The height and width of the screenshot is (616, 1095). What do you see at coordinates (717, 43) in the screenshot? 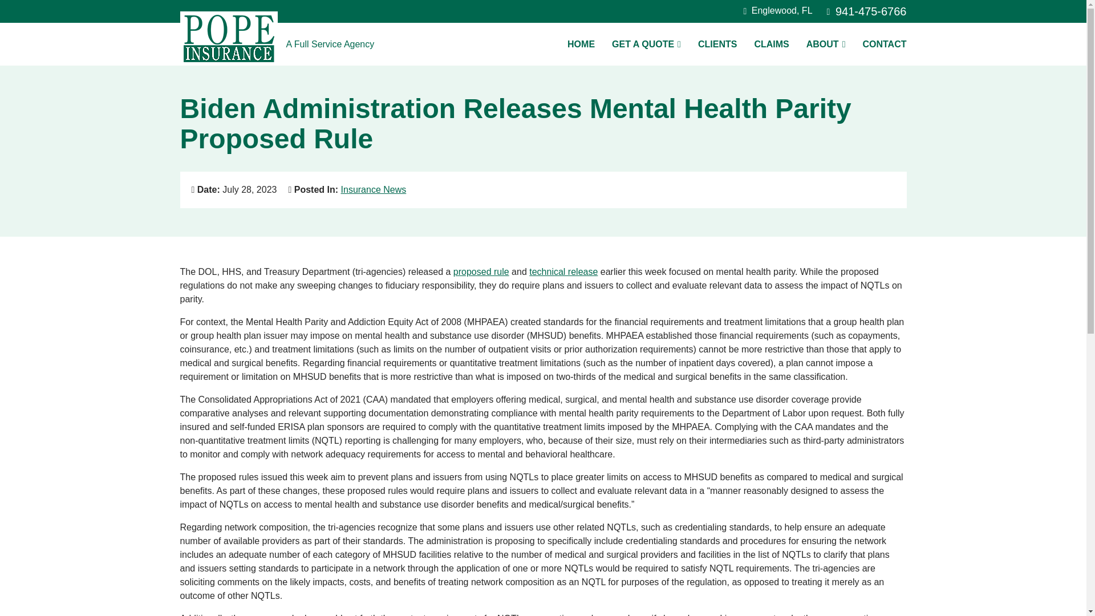
I see `CLIENTS` at bounding box center [717, 43].